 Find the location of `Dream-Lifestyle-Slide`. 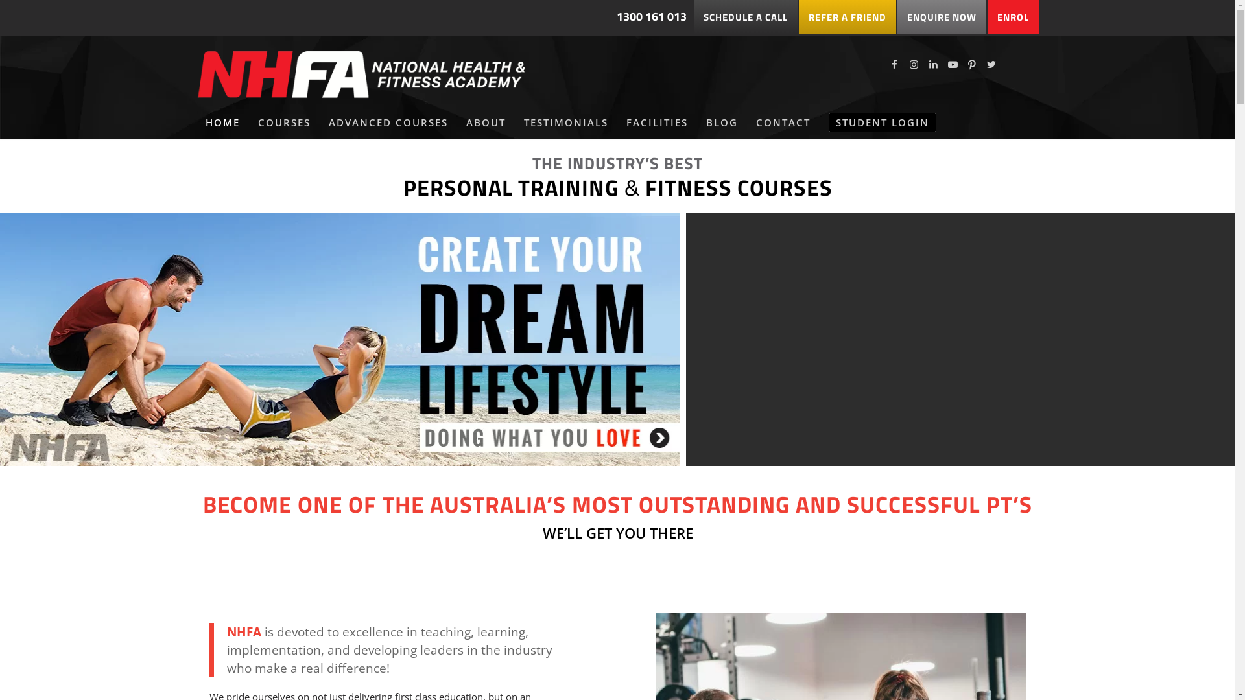

Dream-Lifestyle-Slide is located at coordinates (340, 343).